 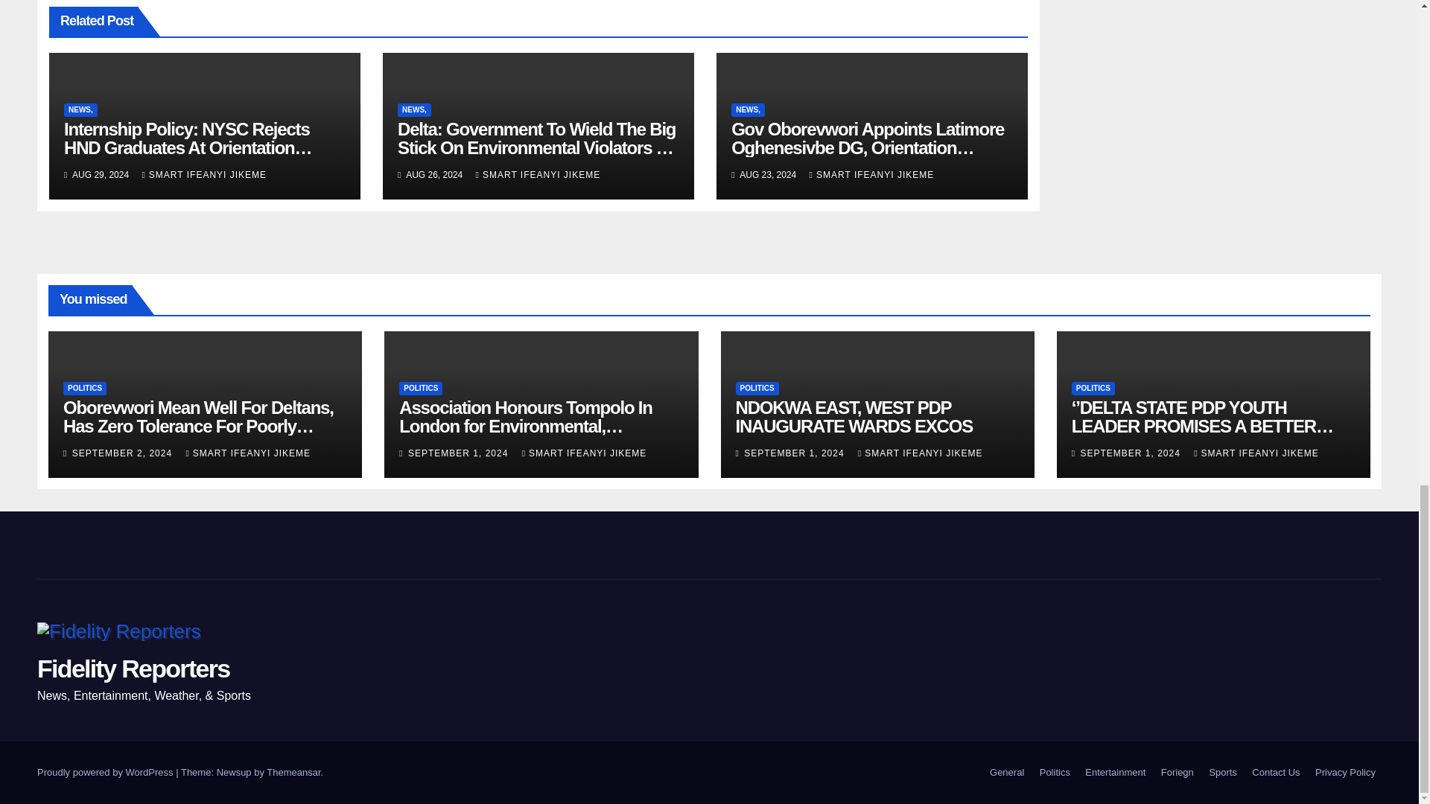 What do you see at coordinates (414, 110) in the screenshot?
I see `NEWS,` at bounding box center [414, 110].